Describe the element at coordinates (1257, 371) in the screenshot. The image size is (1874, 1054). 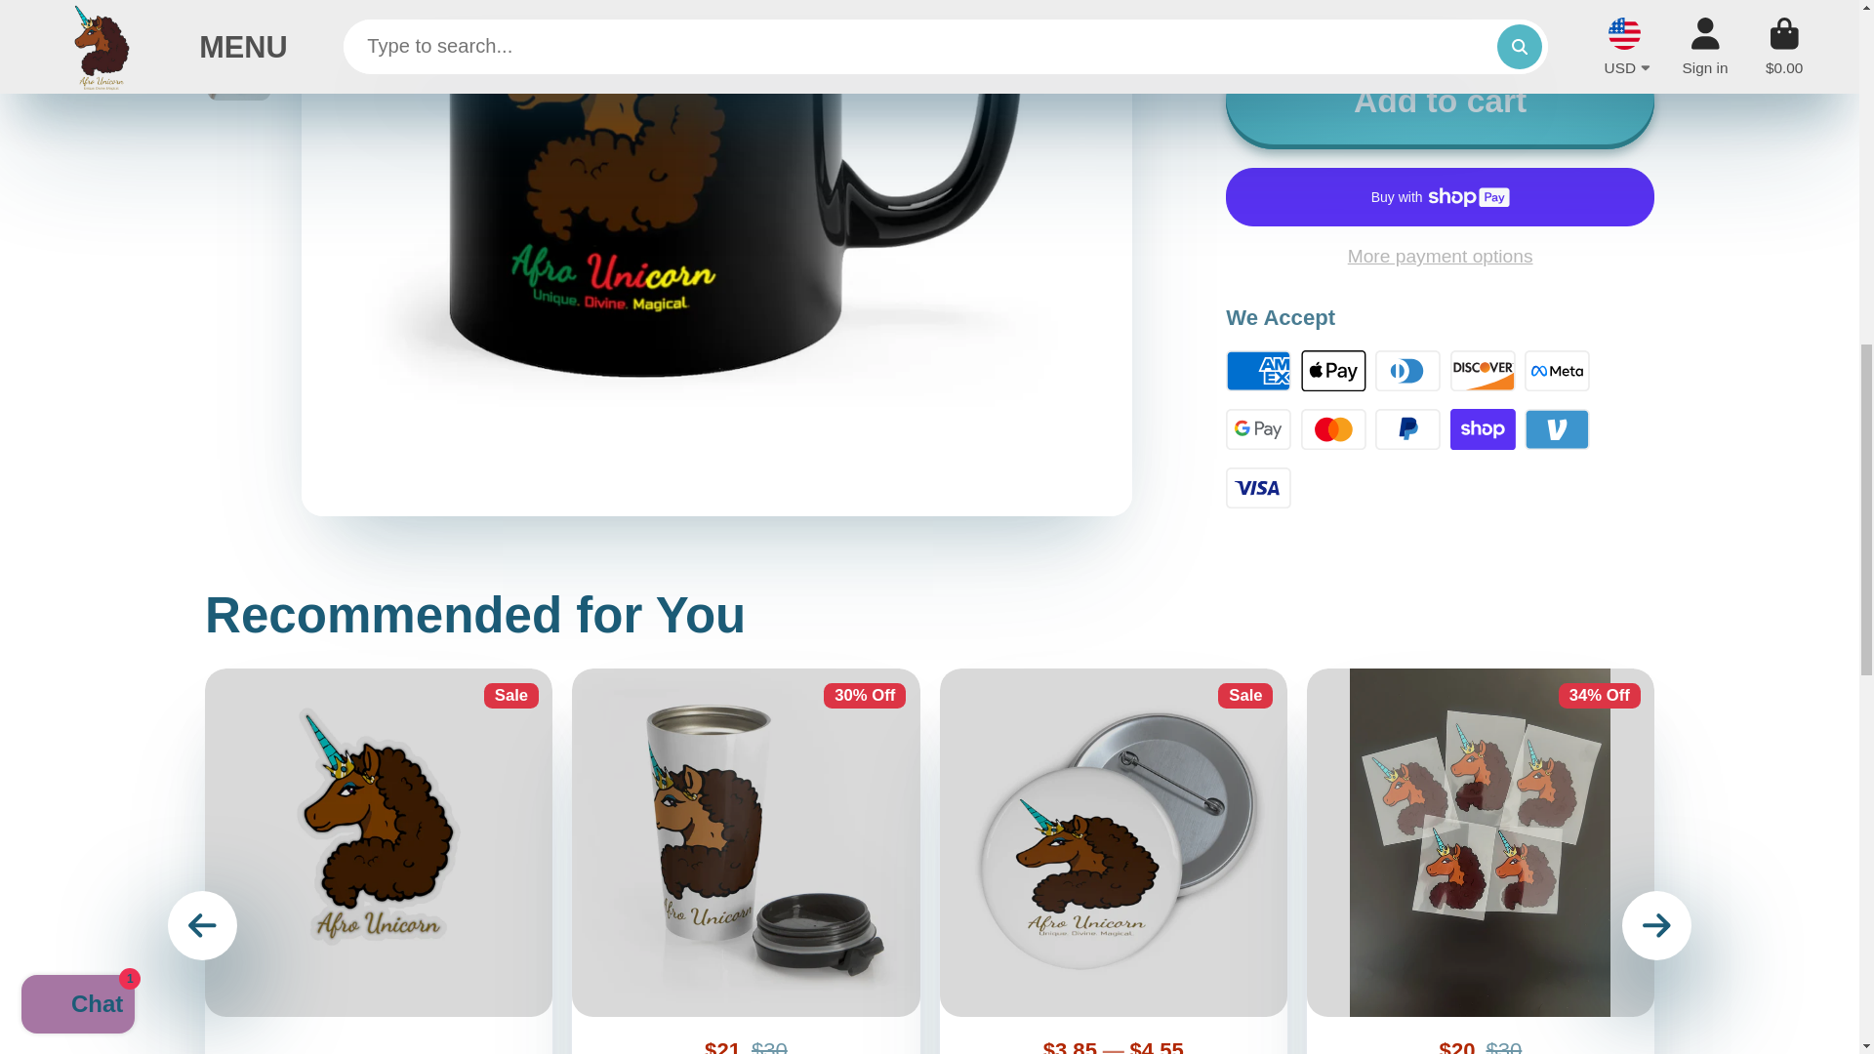
I see `American Express` at that location.